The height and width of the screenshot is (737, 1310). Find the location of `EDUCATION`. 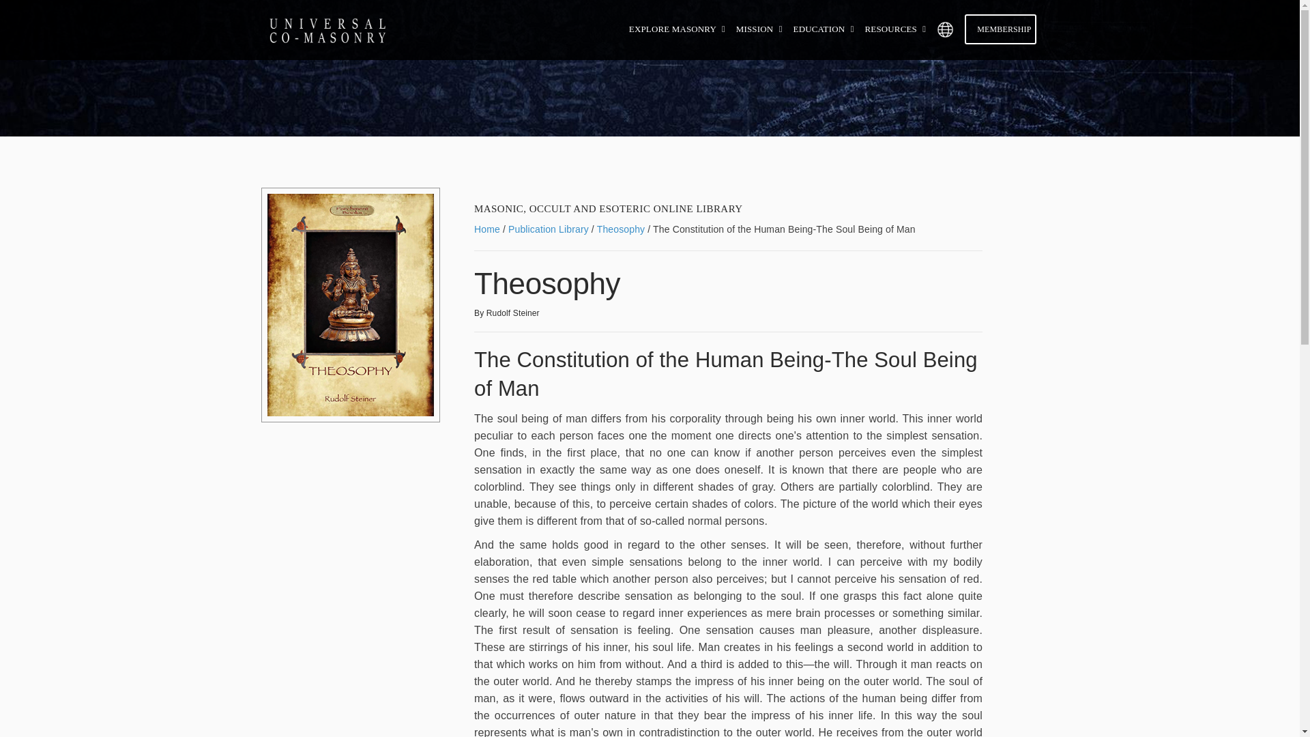

EDUCATION is located at coordinates (826, 29).